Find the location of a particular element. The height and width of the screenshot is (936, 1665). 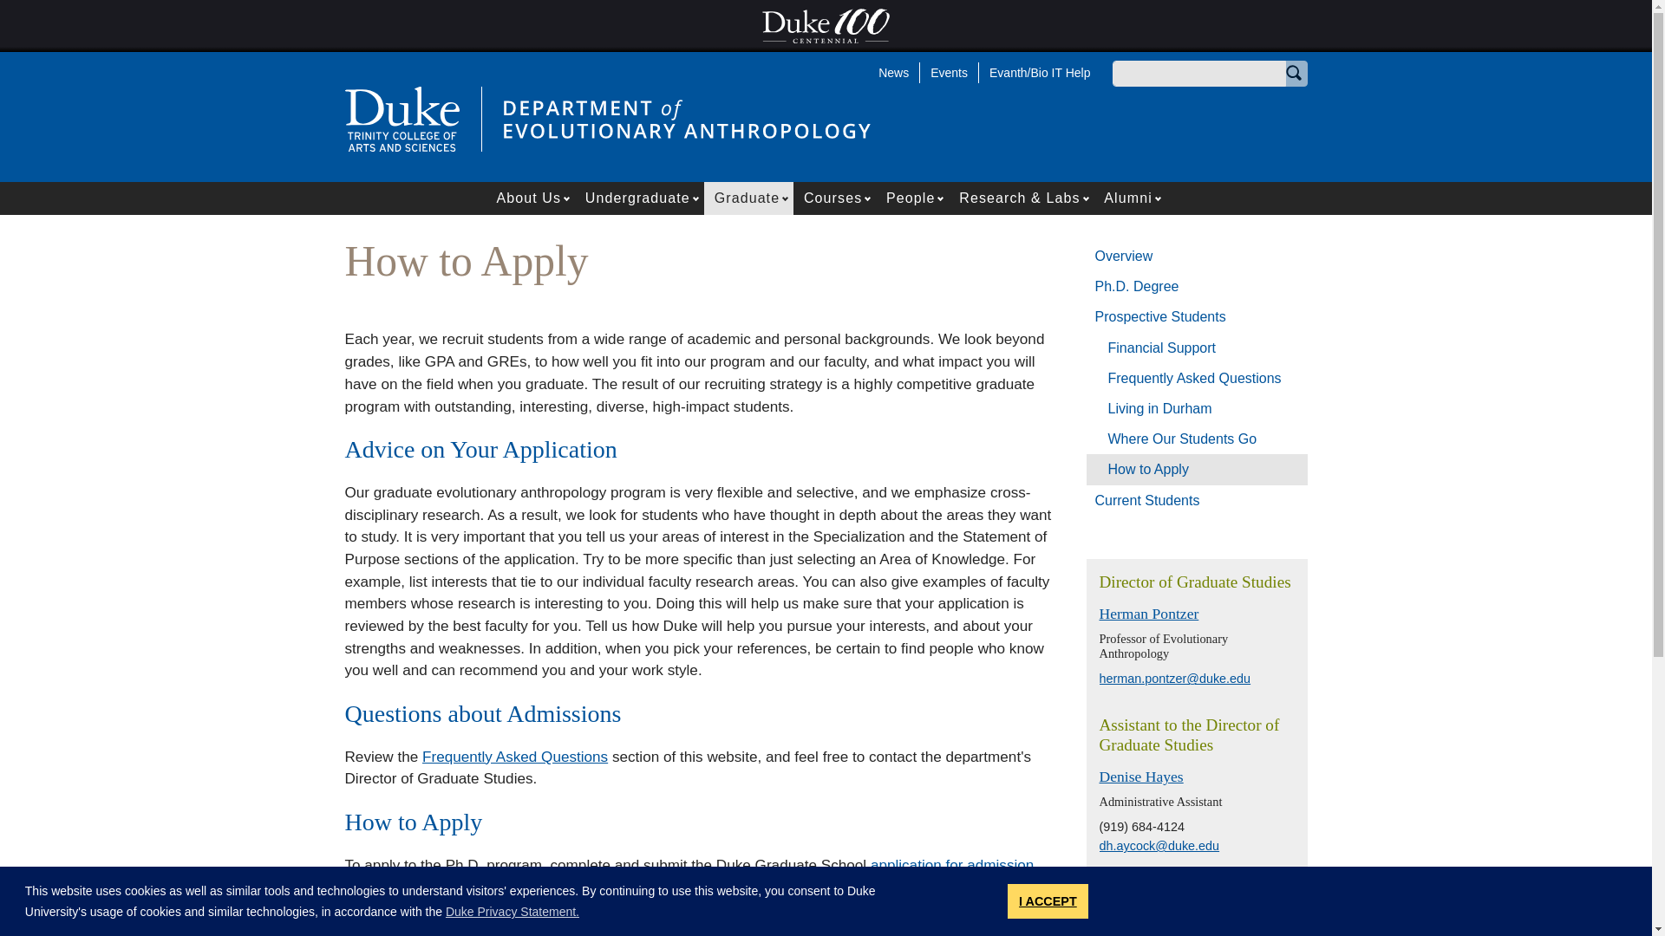

Duke University - Trinity College of Arts and Sciences is located at coordinates (402, 118).